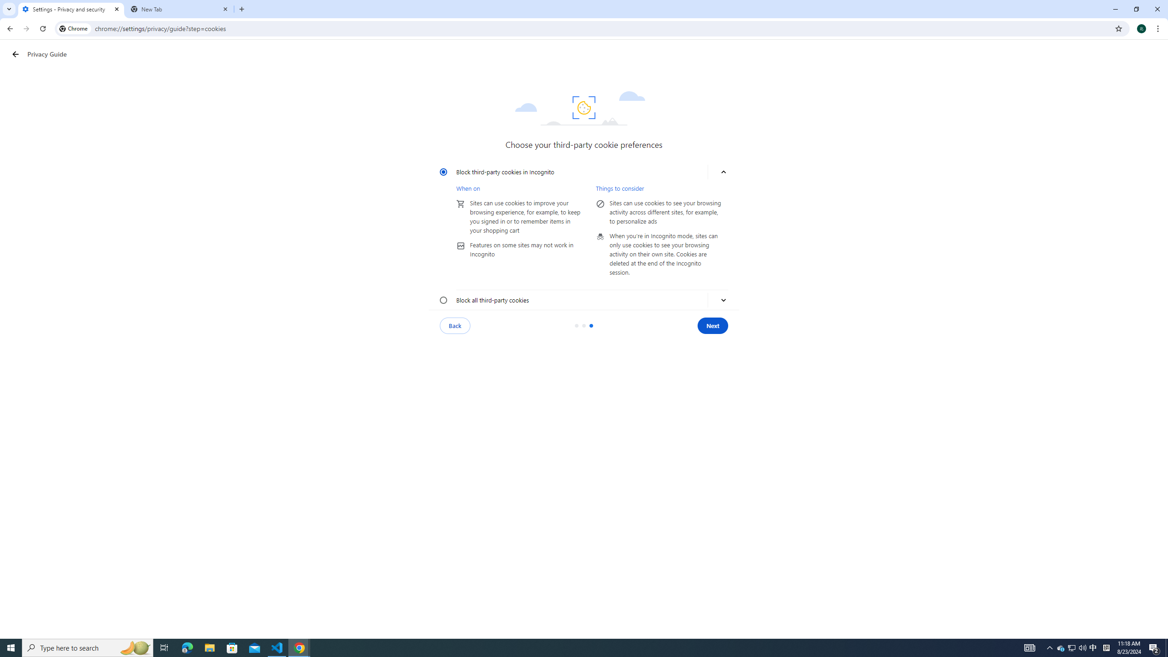 The width and height of the screenshot is (1168, 657). What do you see at coordinates (71, 9) in the screenshot?
I see `Settings - Privacy and security` at bounding box center [71, 9].